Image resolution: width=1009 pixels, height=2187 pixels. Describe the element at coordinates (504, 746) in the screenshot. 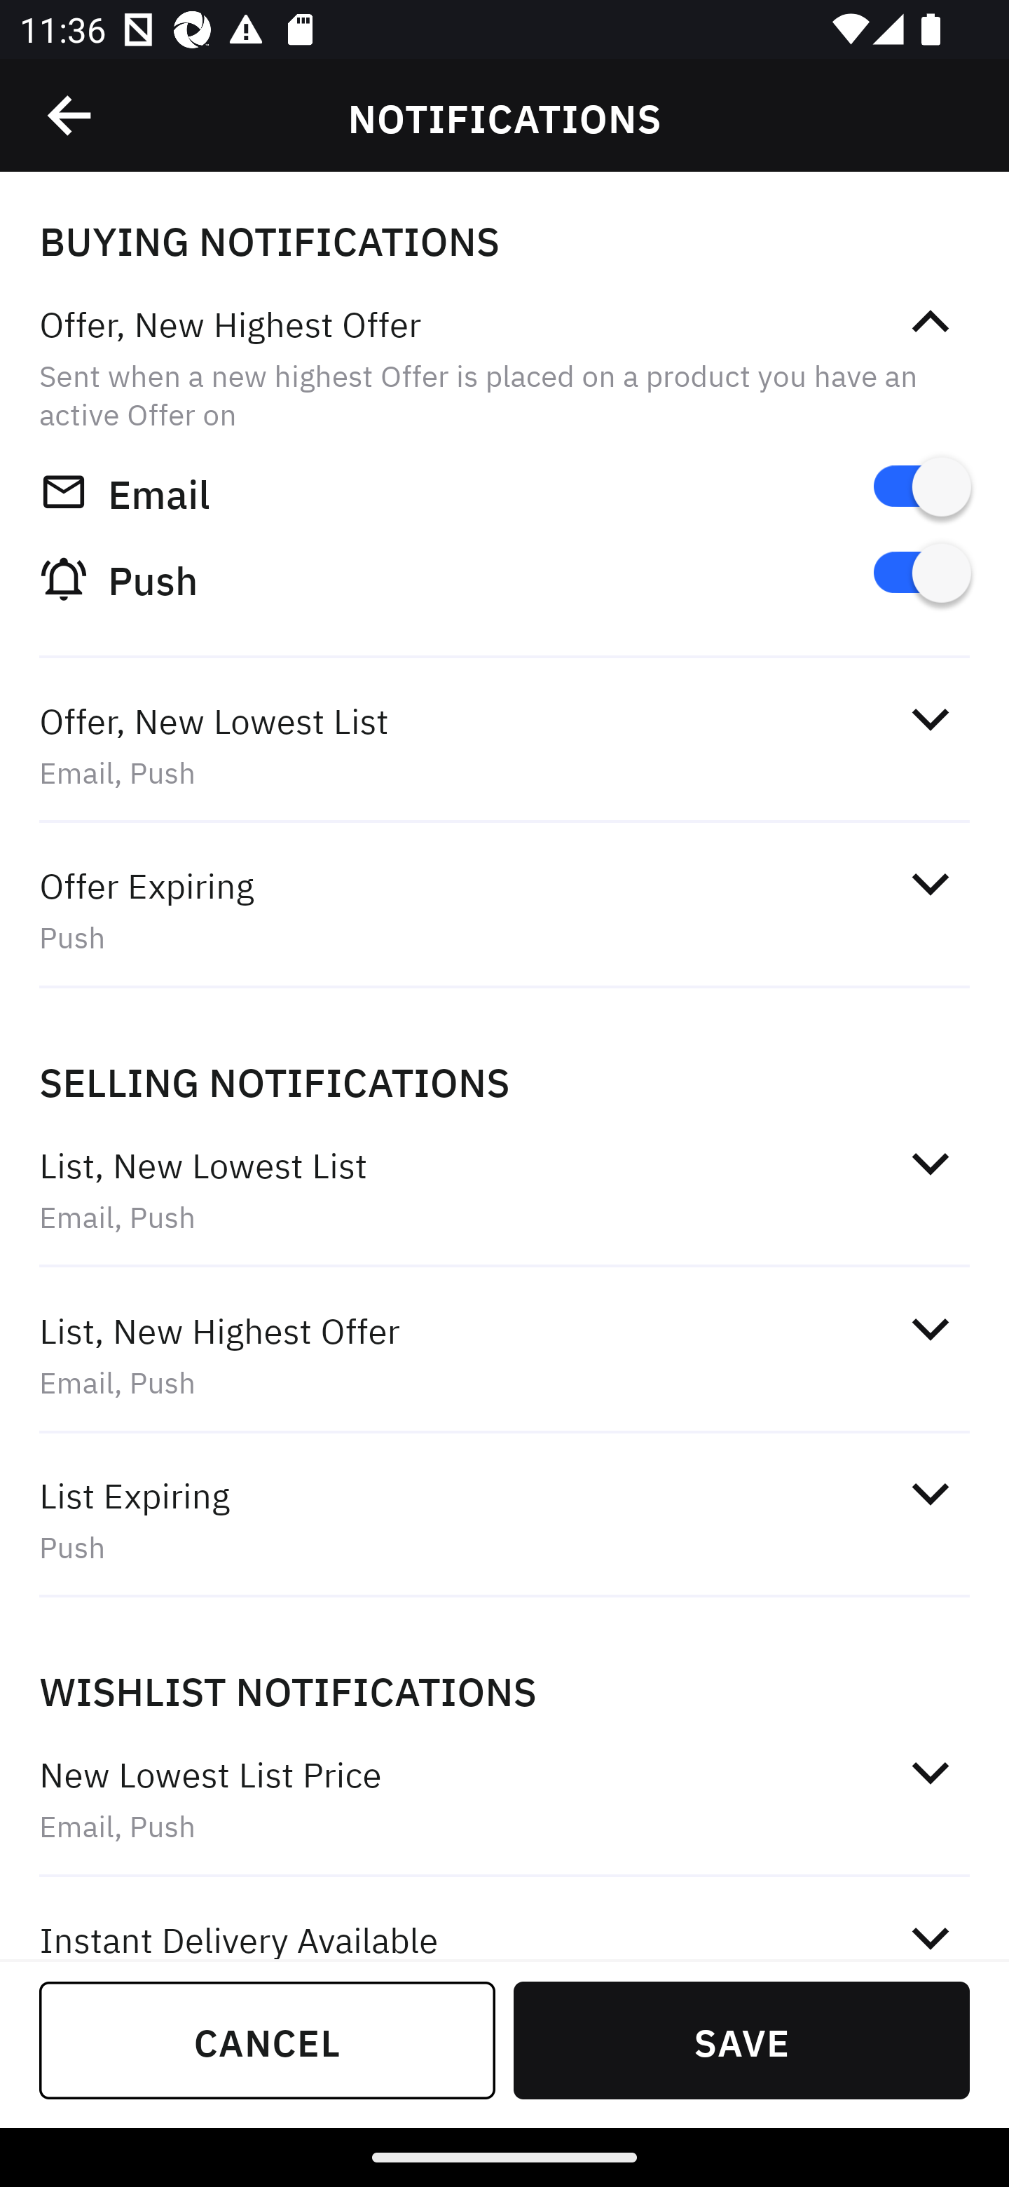

I see `Offer, New Lowest List  Email, Push` at that location.